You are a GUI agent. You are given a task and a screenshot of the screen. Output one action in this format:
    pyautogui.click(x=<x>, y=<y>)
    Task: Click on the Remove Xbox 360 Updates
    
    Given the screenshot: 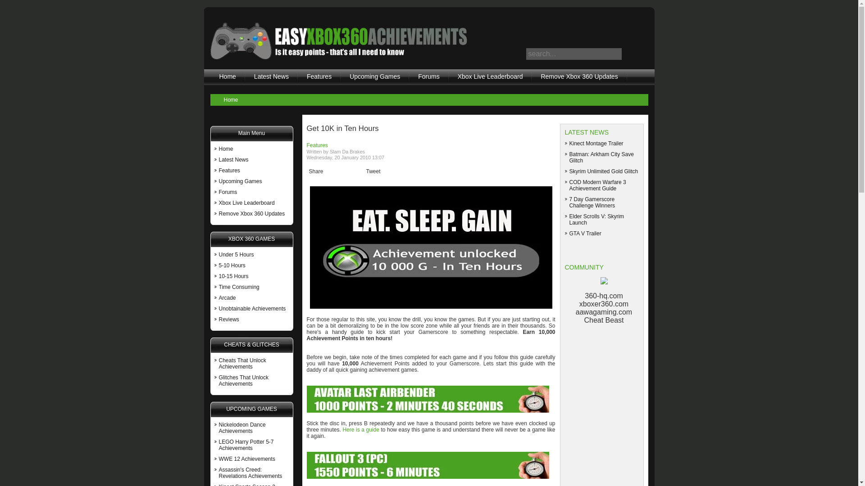 What is the action you would take?
    pyautogui.click(x=252, y=213)
    